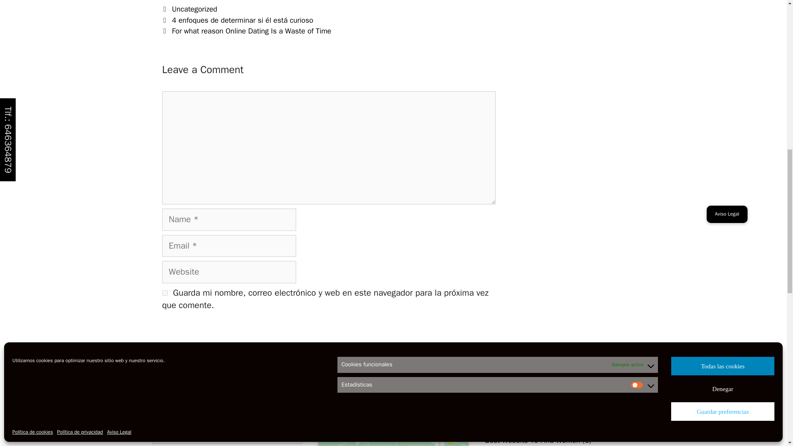 This screenshot has height=446, width=793. I want to click on Uncategorized, so click(195, 9).